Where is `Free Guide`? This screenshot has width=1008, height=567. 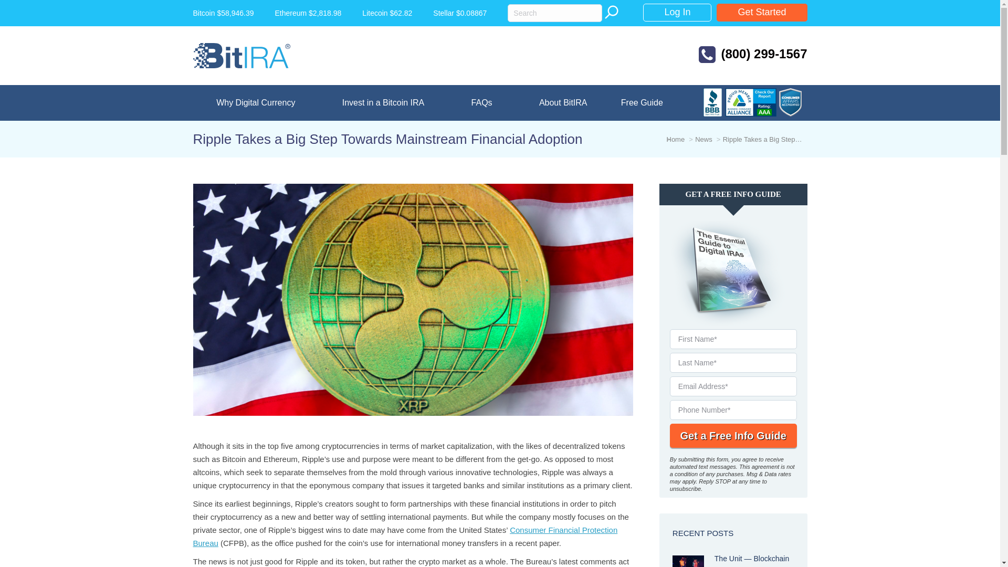 Free Guide is located at coordinates (642, 103).